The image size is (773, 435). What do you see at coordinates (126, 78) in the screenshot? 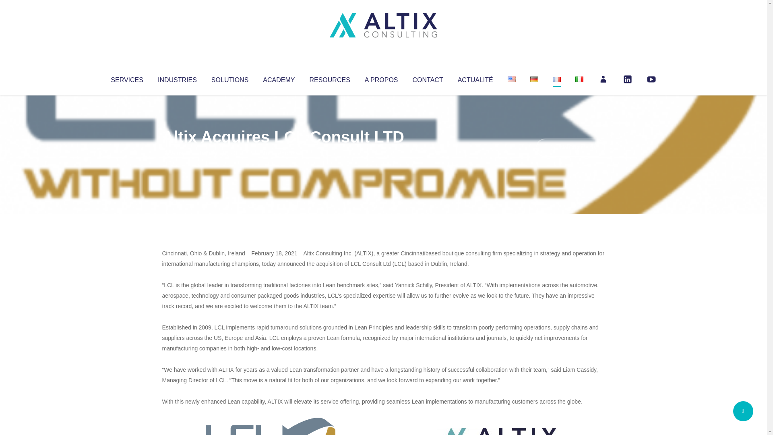
I see `SERVICES` at bounding box center [126, 78].